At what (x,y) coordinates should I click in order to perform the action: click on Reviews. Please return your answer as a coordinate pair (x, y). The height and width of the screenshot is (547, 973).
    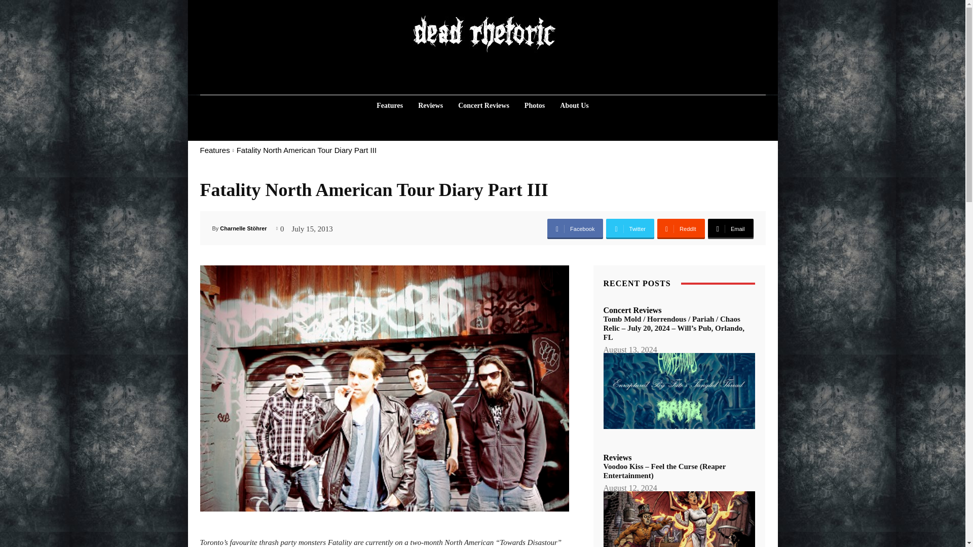
    Looking at the image, I should click on (430, 105).